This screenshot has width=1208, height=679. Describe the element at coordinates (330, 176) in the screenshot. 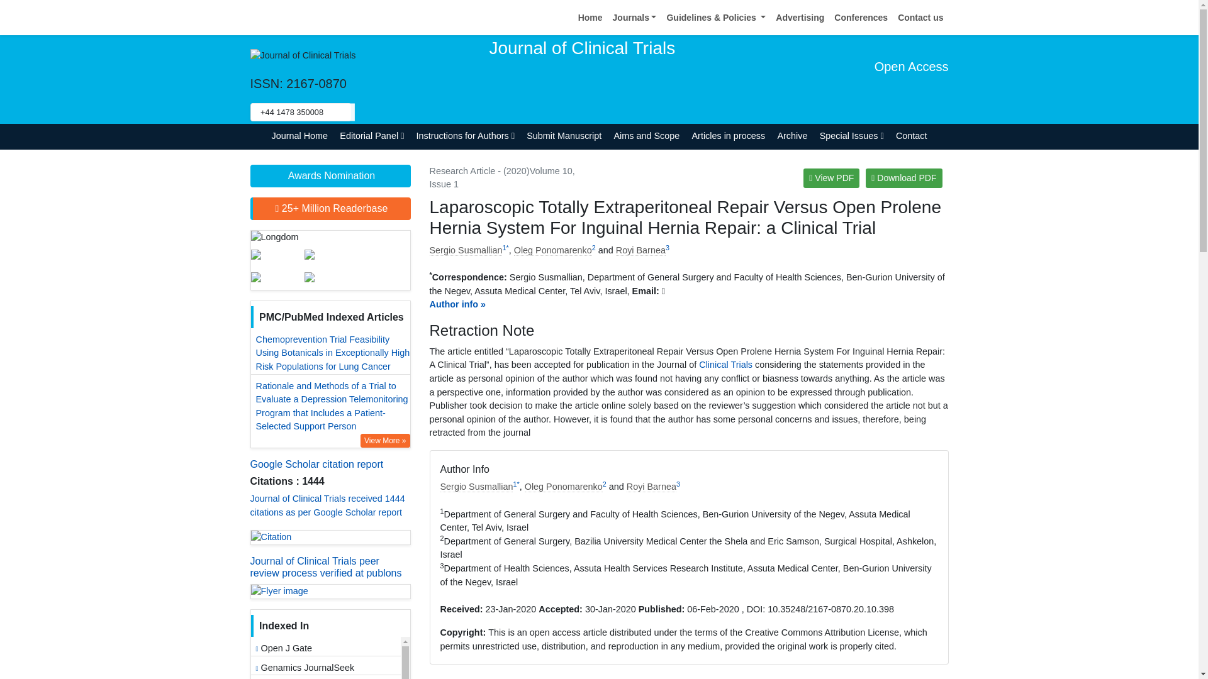

I see `Awards Nomination` at that location.